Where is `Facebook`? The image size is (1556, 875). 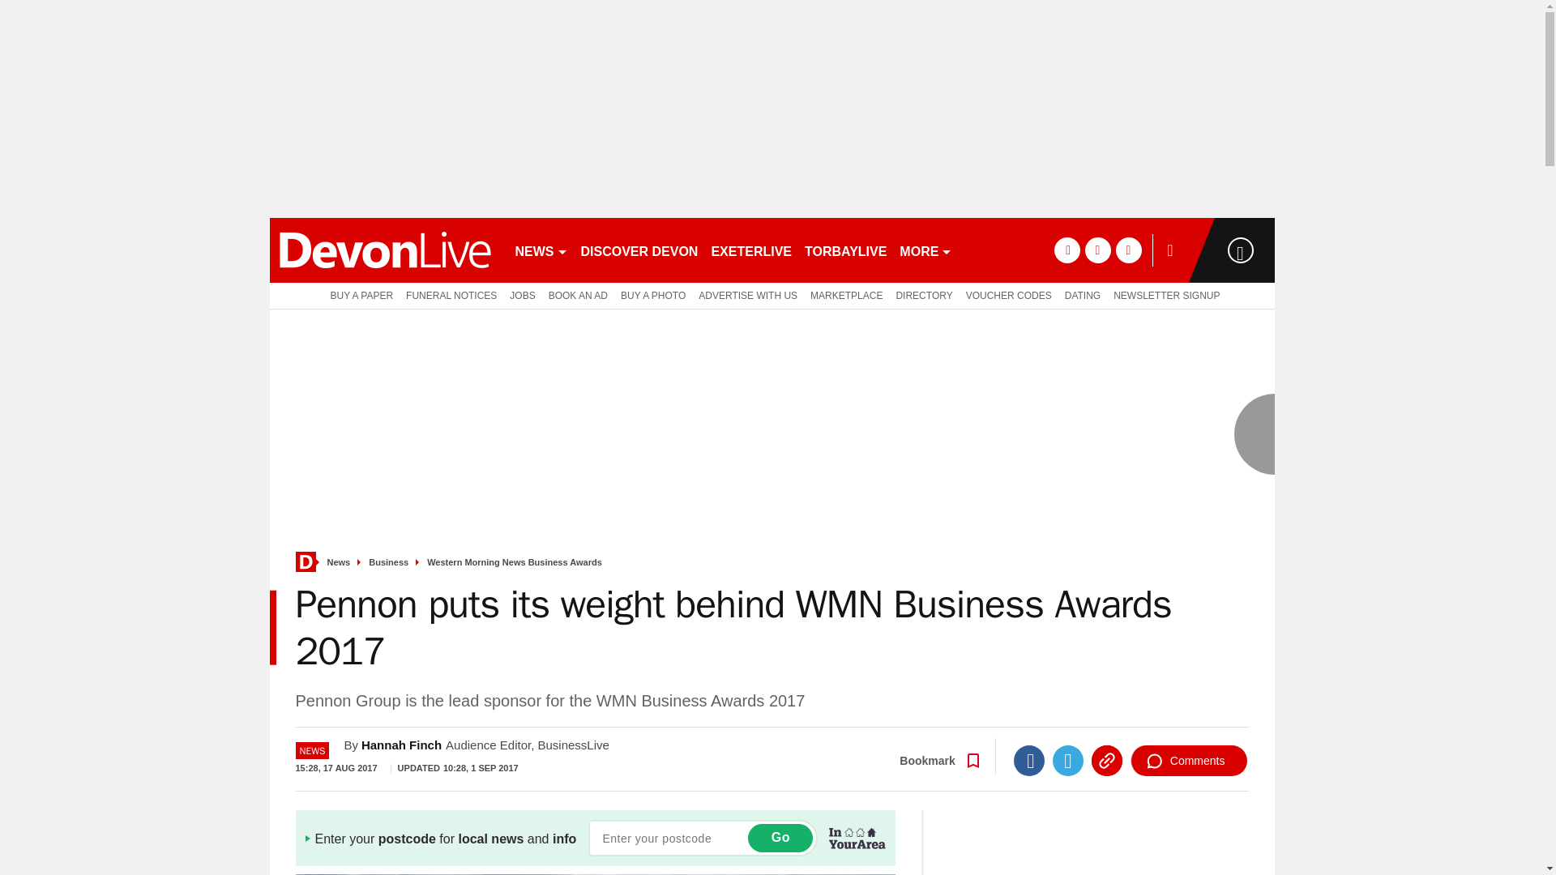 Facebook is located at coordinates (1029, 760).